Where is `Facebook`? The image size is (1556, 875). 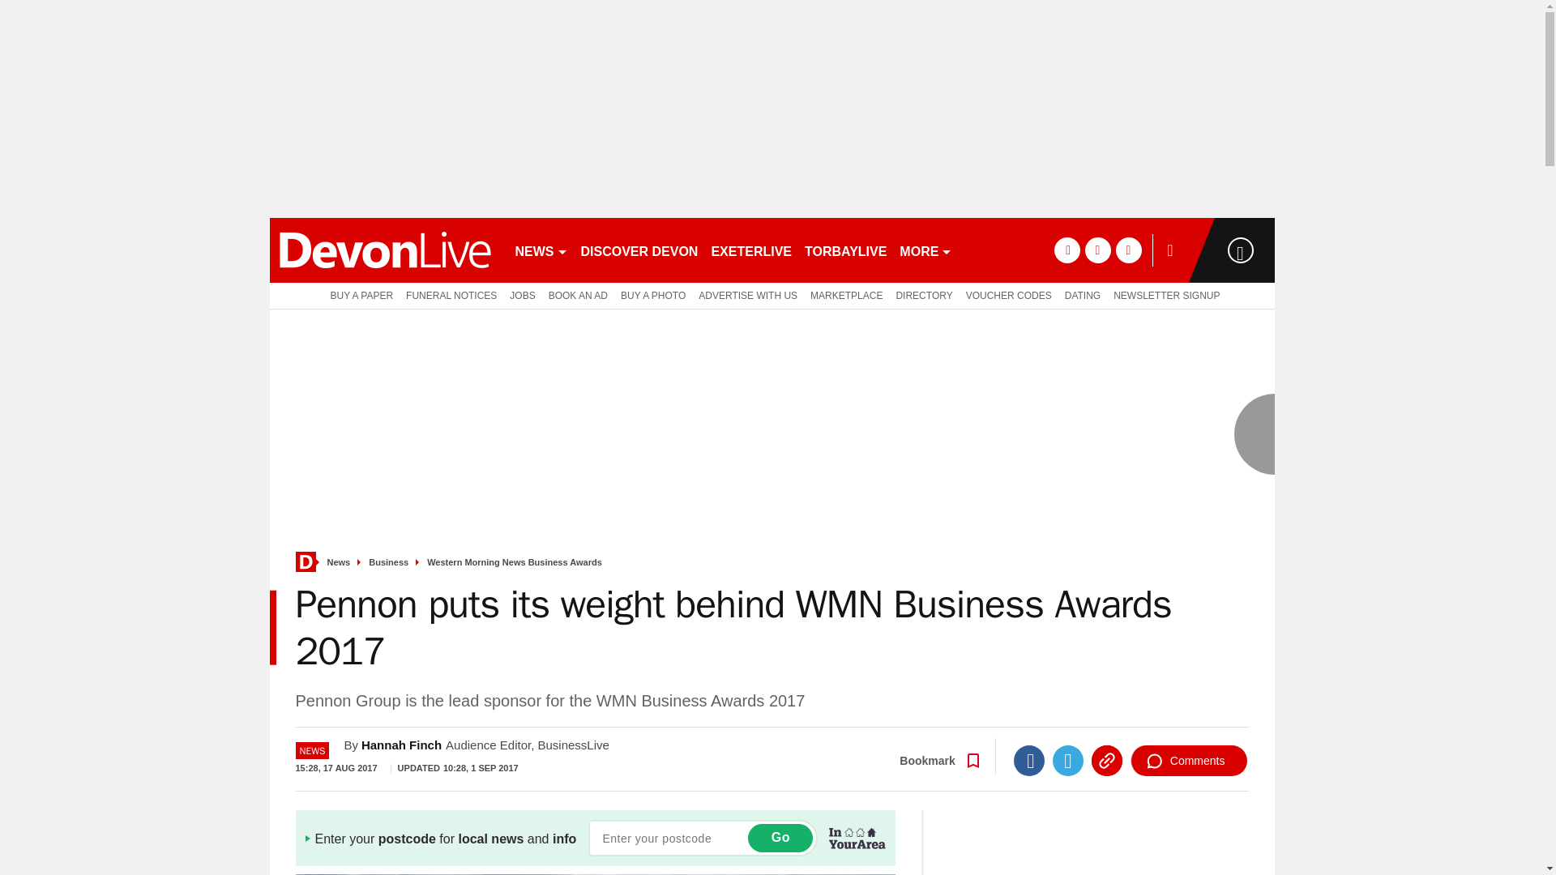 Facebook is located at coordinates (1029, 760).